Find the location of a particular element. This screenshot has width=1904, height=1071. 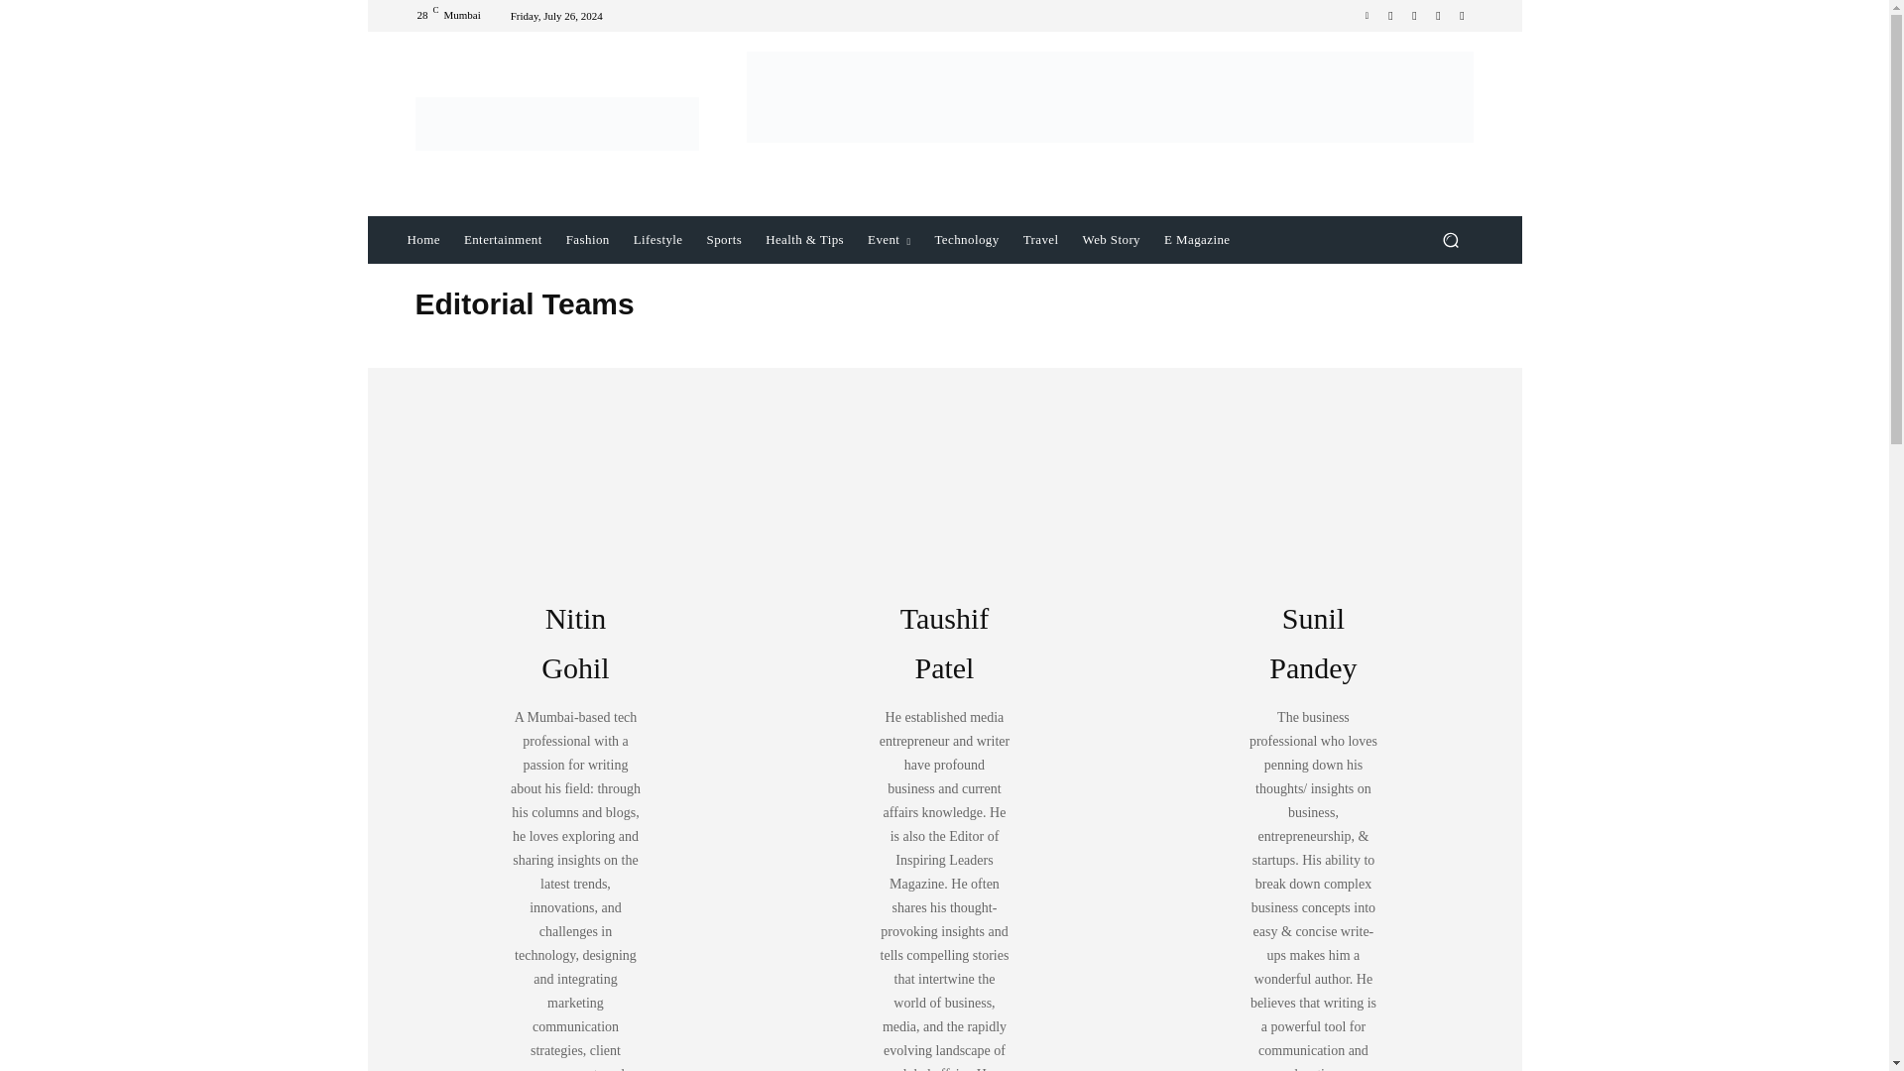

Home is located at coordinates (422, 240).